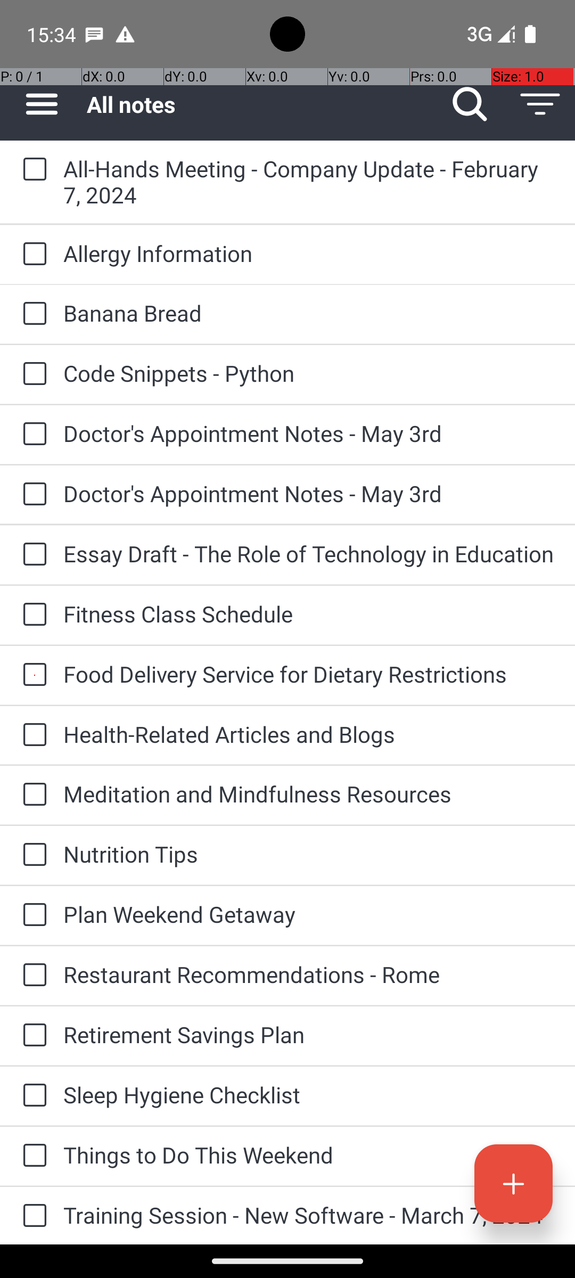 Image resolution: width=575 pixels, height=1278 pixels. Describe the element at coordinates (309, 182) in the screenshot. I see `All-Hands Meeting - Company Update - February 7, 2024` at that location.